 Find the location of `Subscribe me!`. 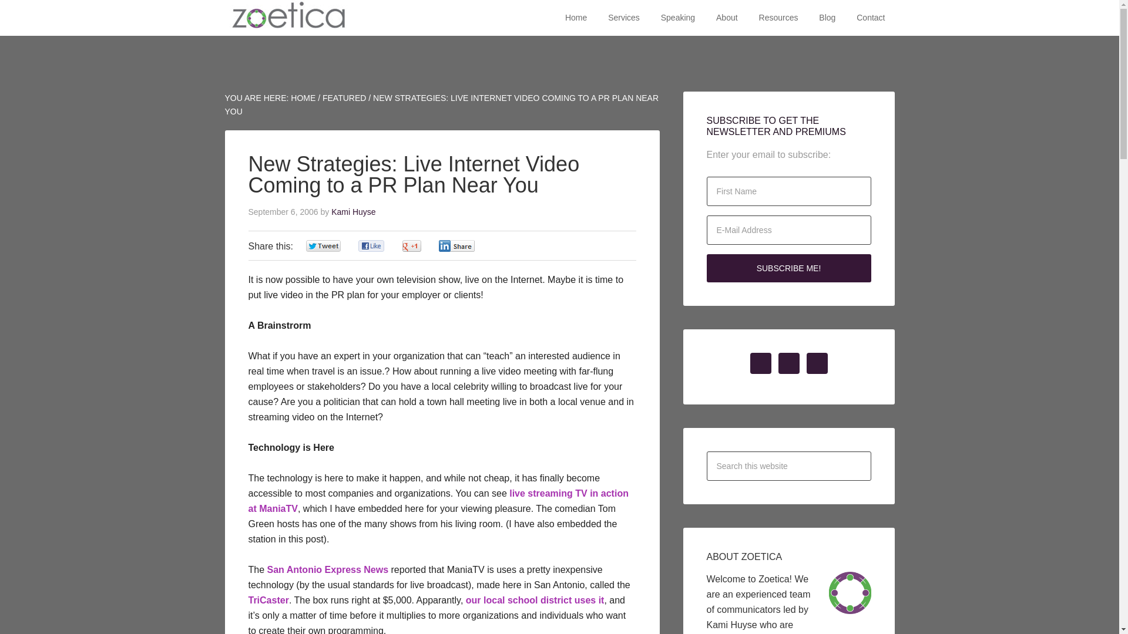

Subscribe me! is located at coordinates (788, 268).